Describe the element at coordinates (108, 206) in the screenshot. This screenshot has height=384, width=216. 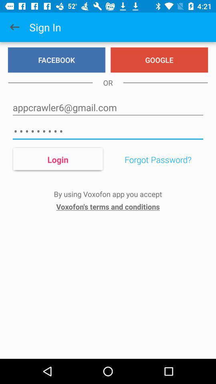
I see `swipe to the voxofon s terms` at that location.